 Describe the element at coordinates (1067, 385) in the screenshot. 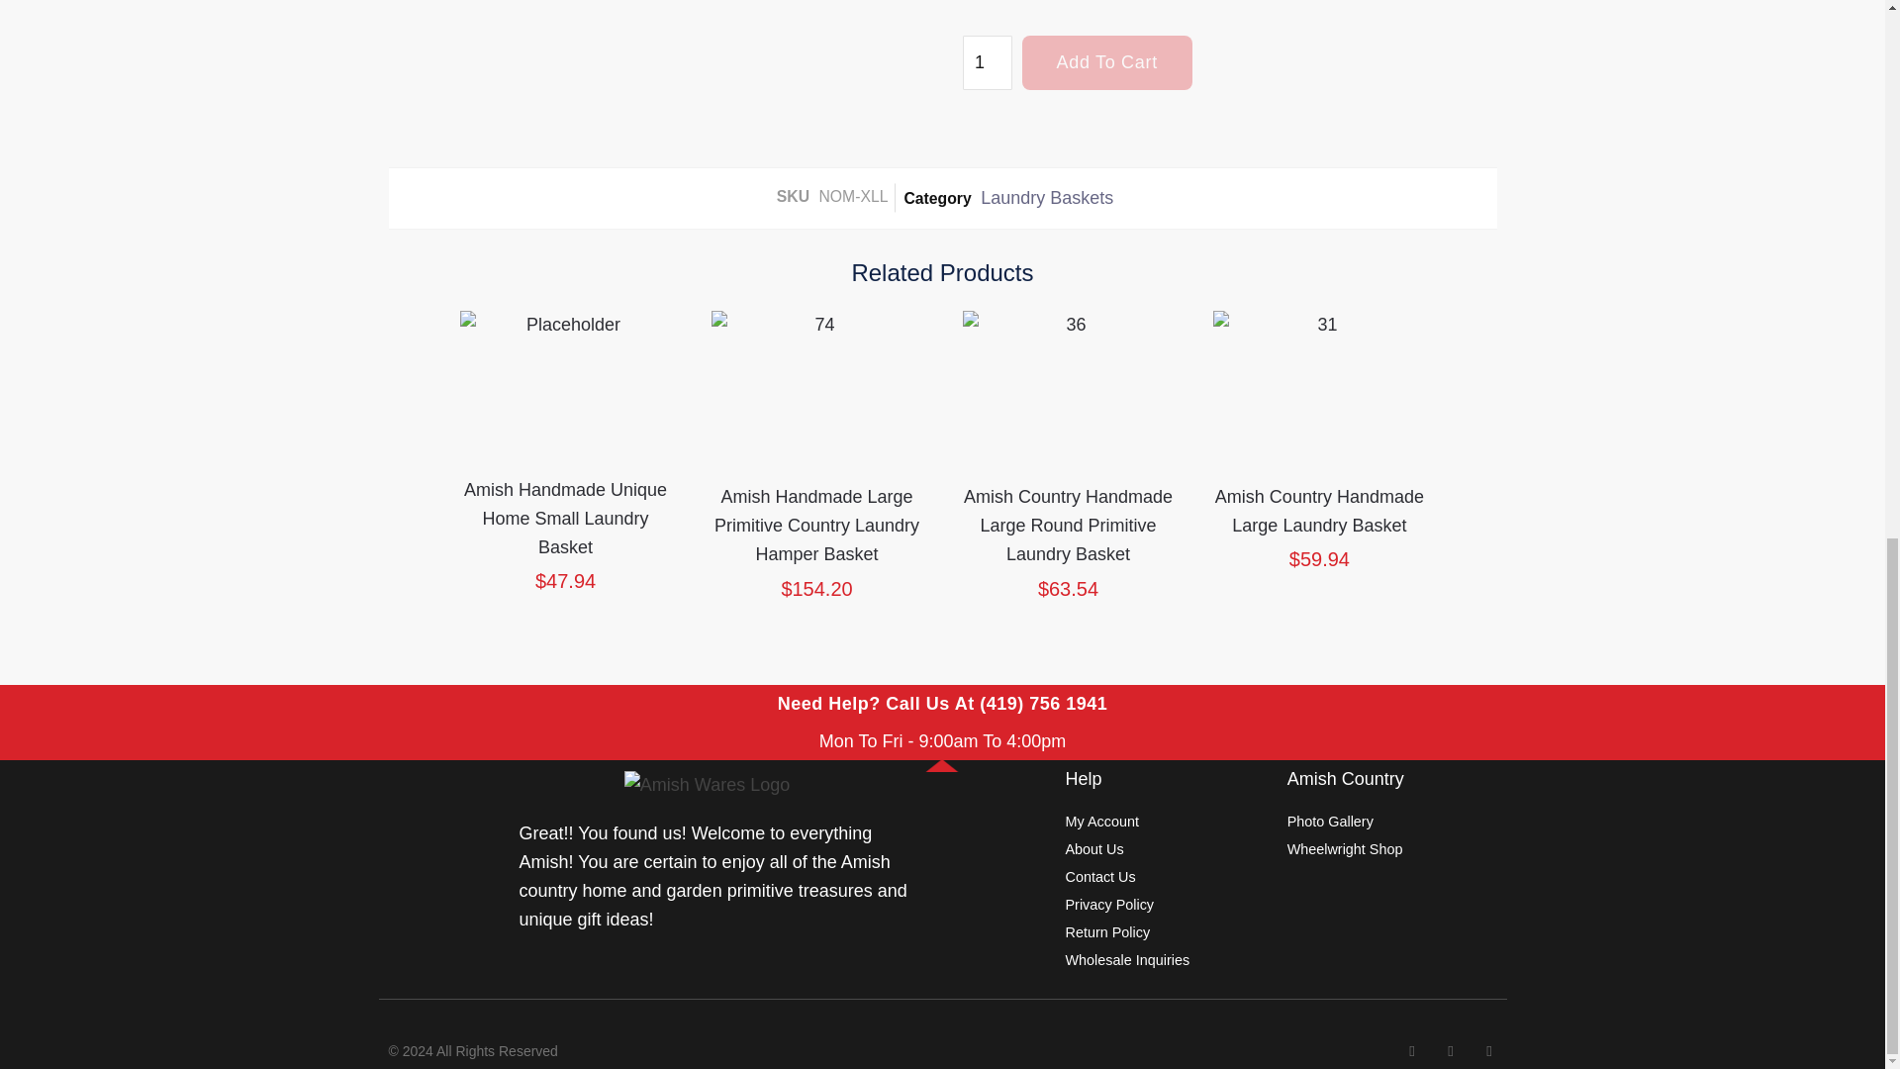

I see `Amish Country Handmade Large Round Primitive Laundry Basket` at that location.